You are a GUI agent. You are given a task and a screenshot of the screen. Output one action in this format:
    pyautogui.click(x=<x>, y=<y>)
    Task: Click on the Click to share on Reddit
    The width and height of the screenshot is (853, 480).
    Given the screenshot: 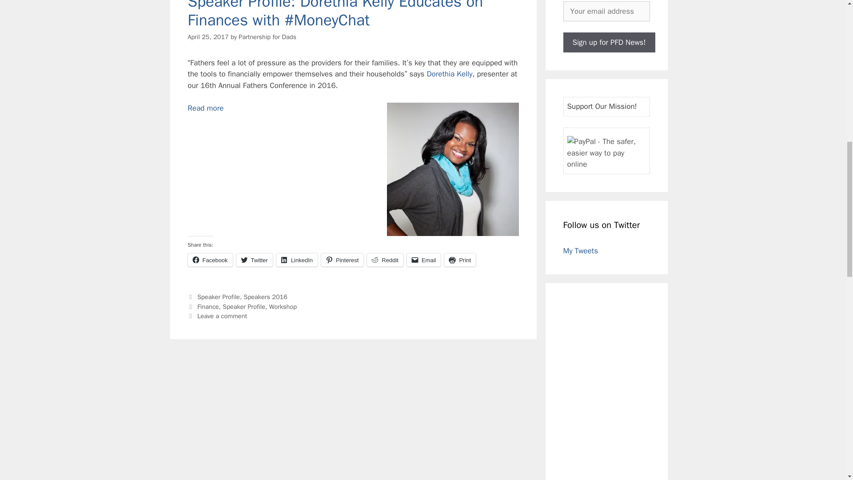 What is the action you would take?
    pyautogui.click(x=385, y=260)
    